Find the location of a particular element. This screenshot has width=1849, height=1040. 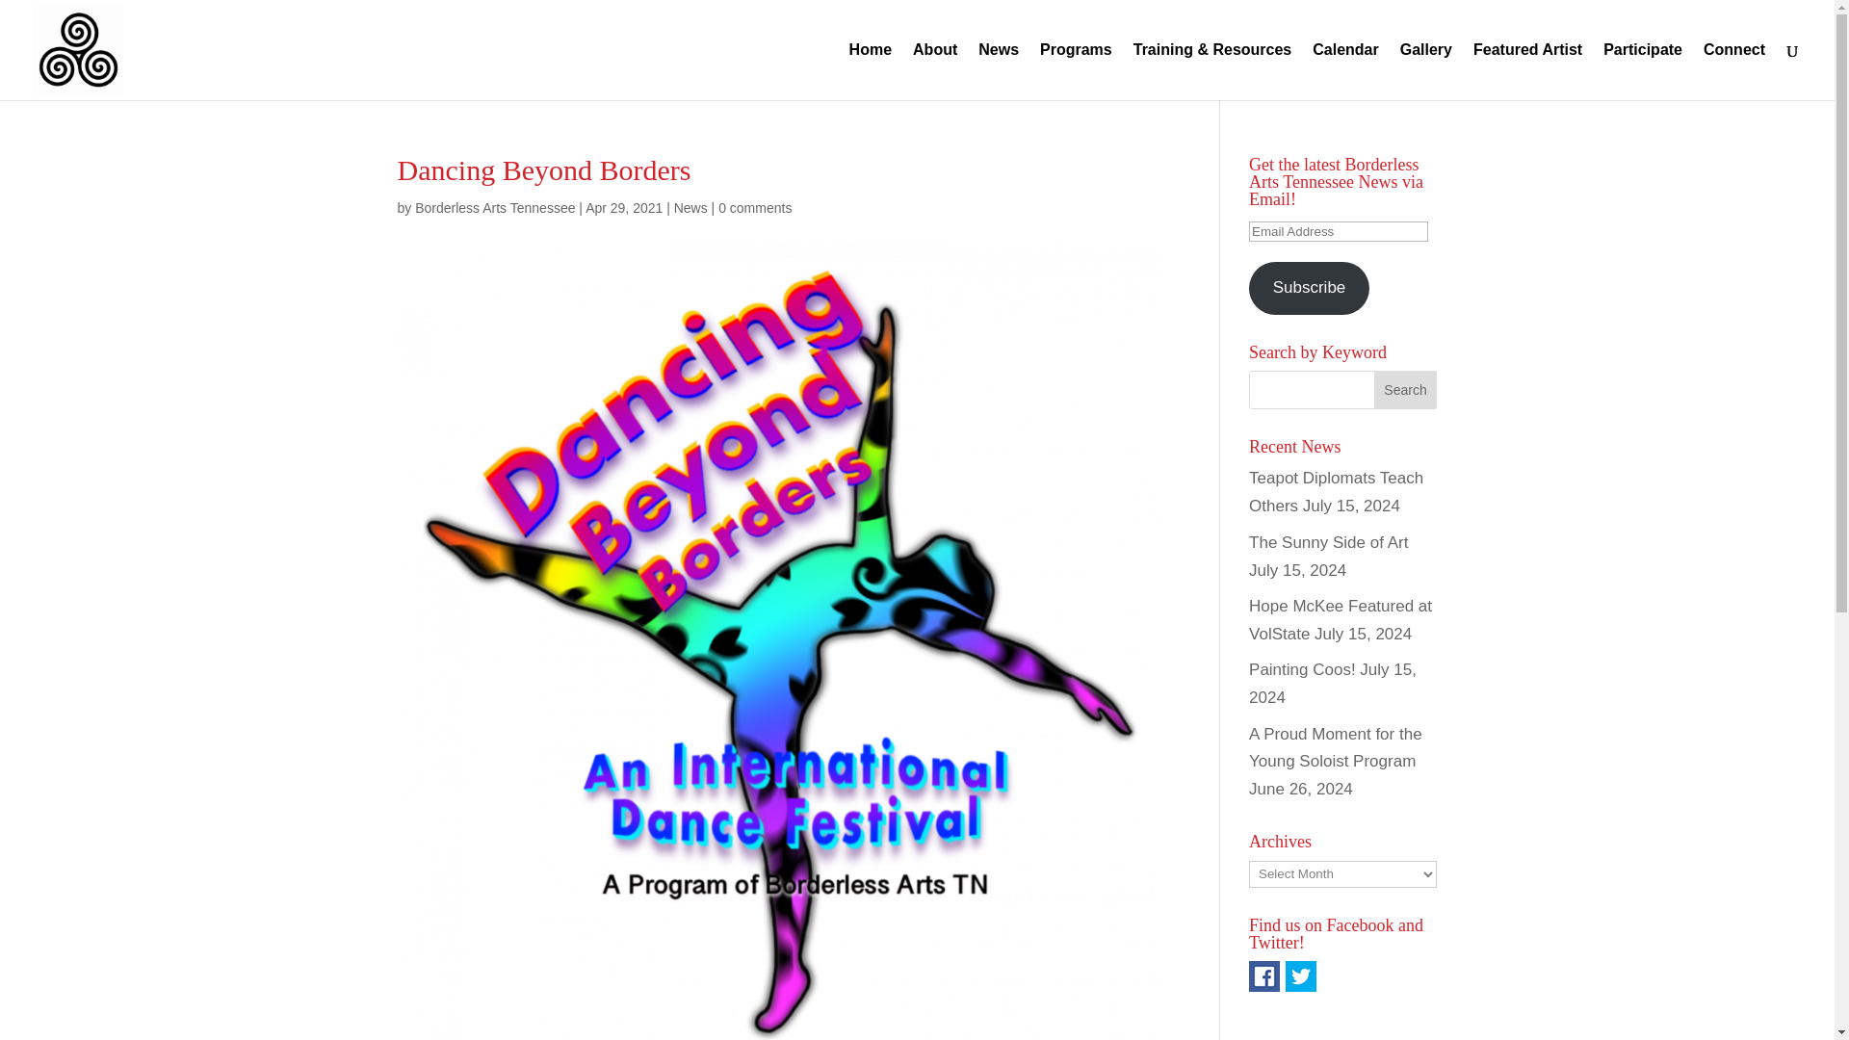

Subscribe is located at coordinates (1310, 289).